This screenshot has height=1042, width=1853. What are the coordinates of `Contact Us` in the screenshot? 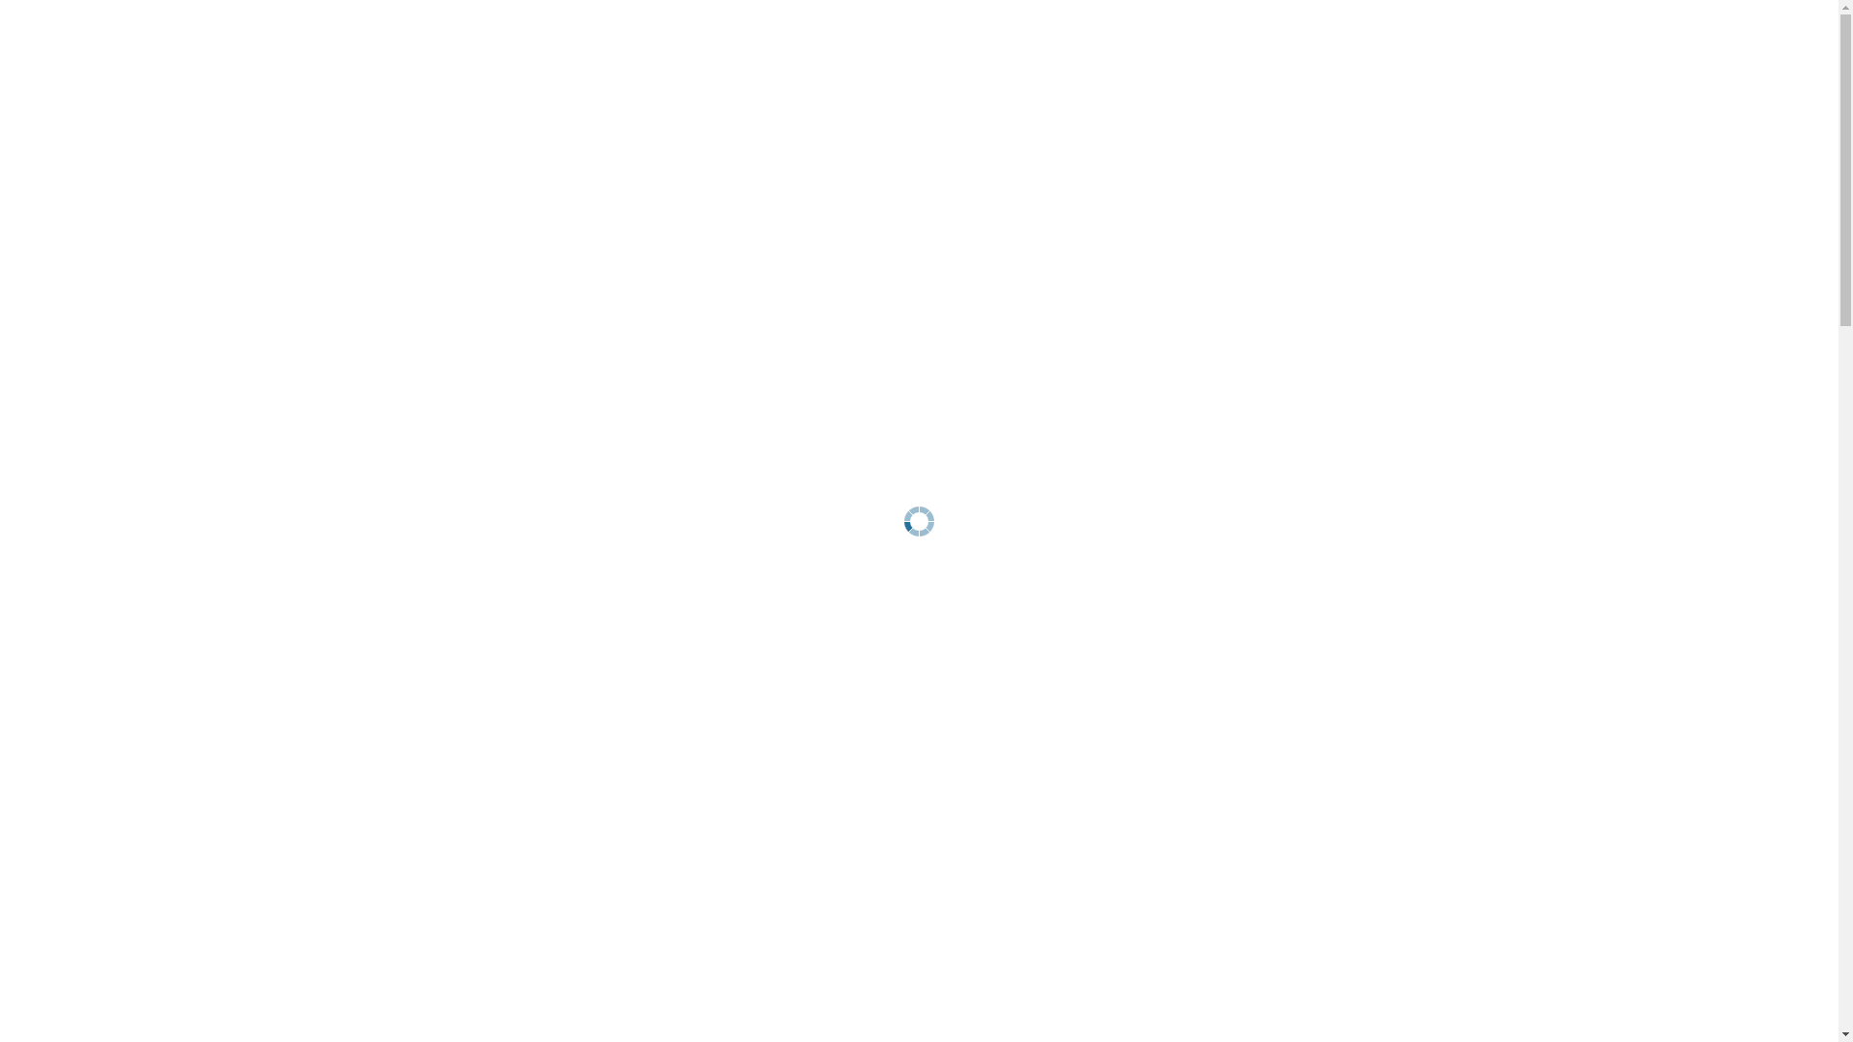 It's located at (78, 488).